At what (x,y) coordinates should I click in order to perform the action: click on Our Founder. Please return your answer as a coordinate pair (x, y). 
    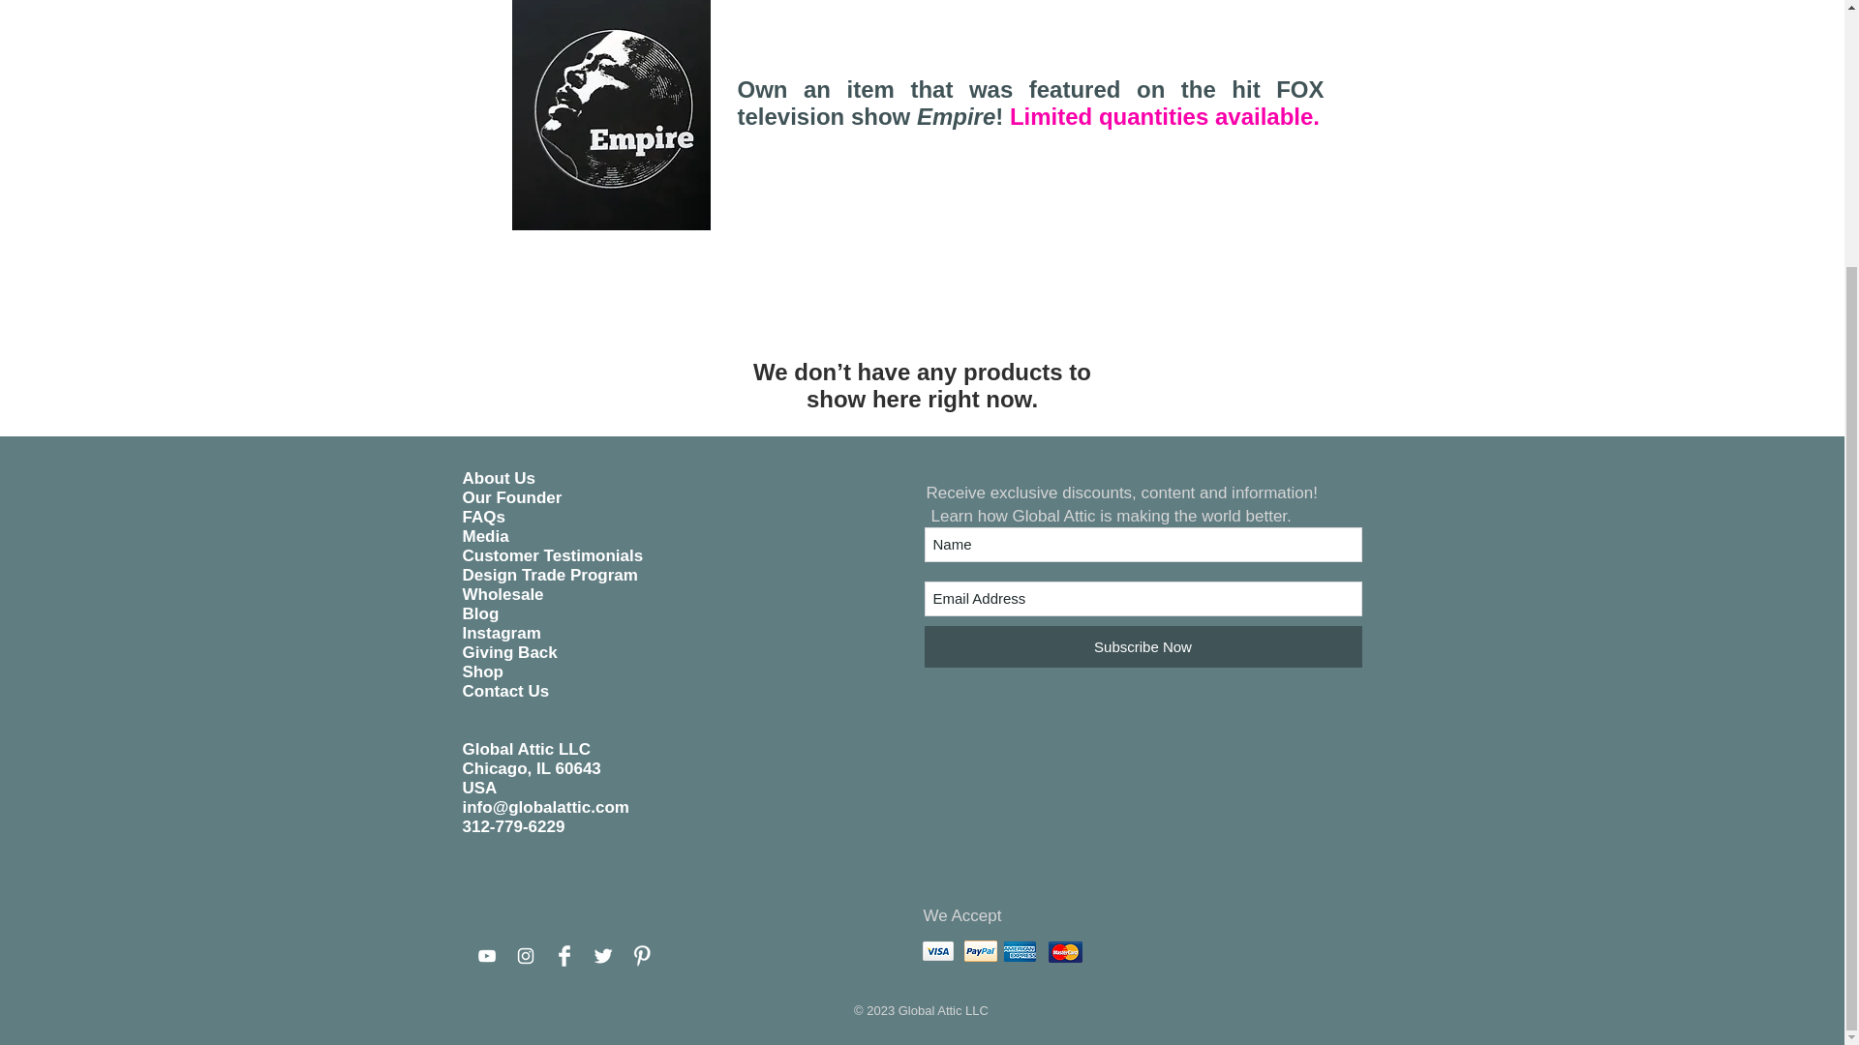
    Looking at the image, I should click on (513, 497).